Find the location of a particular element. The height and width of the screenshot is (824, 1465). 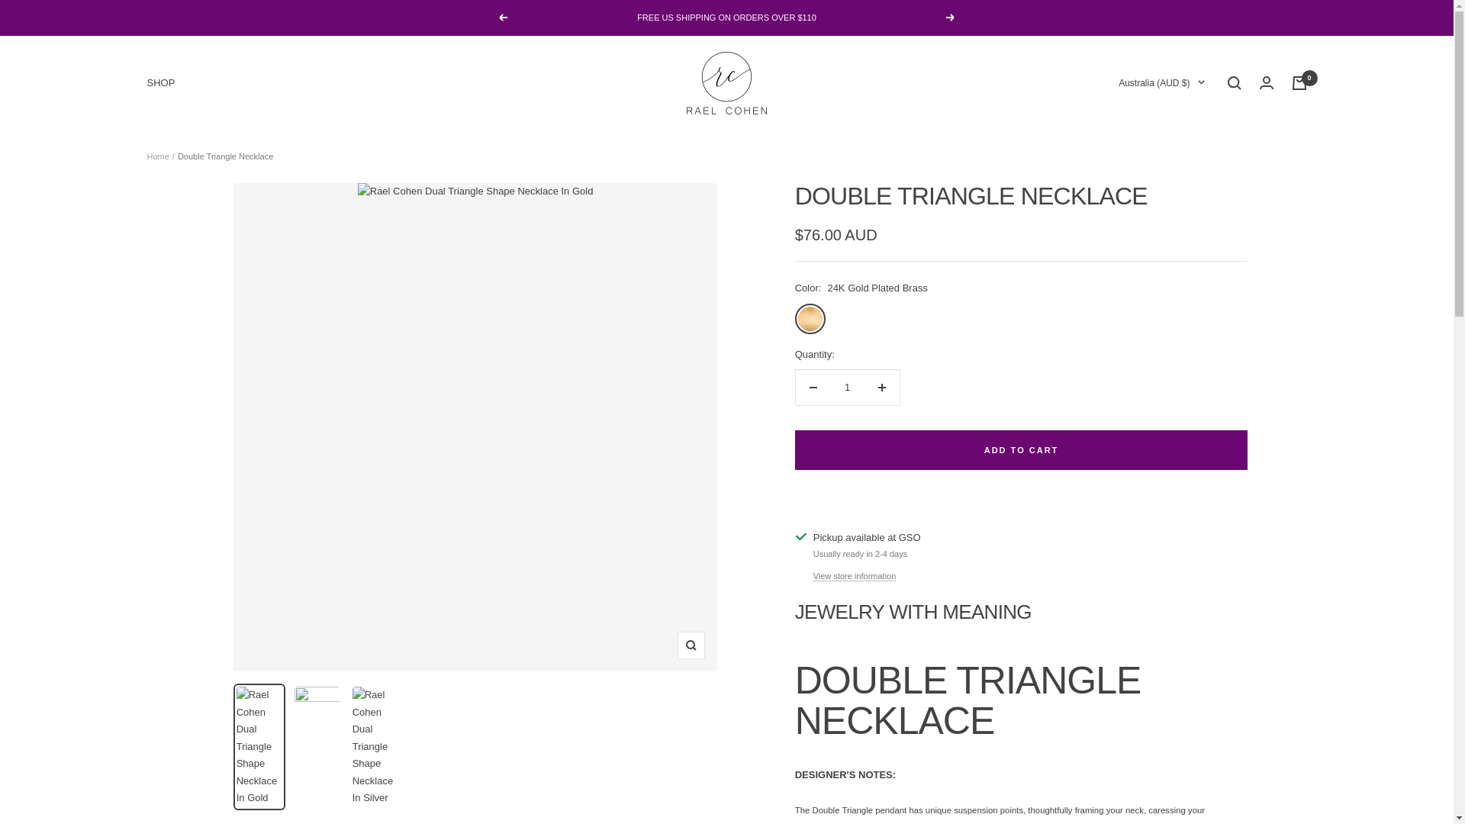

AM is located at coordinates (1070, 336).